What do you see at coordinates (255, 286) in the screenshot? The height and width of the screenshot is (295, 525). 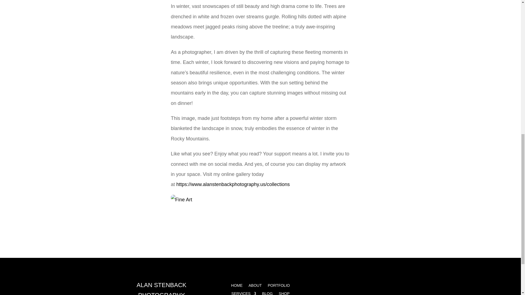 I see `ABOUT` at bounding box center [255, 286].